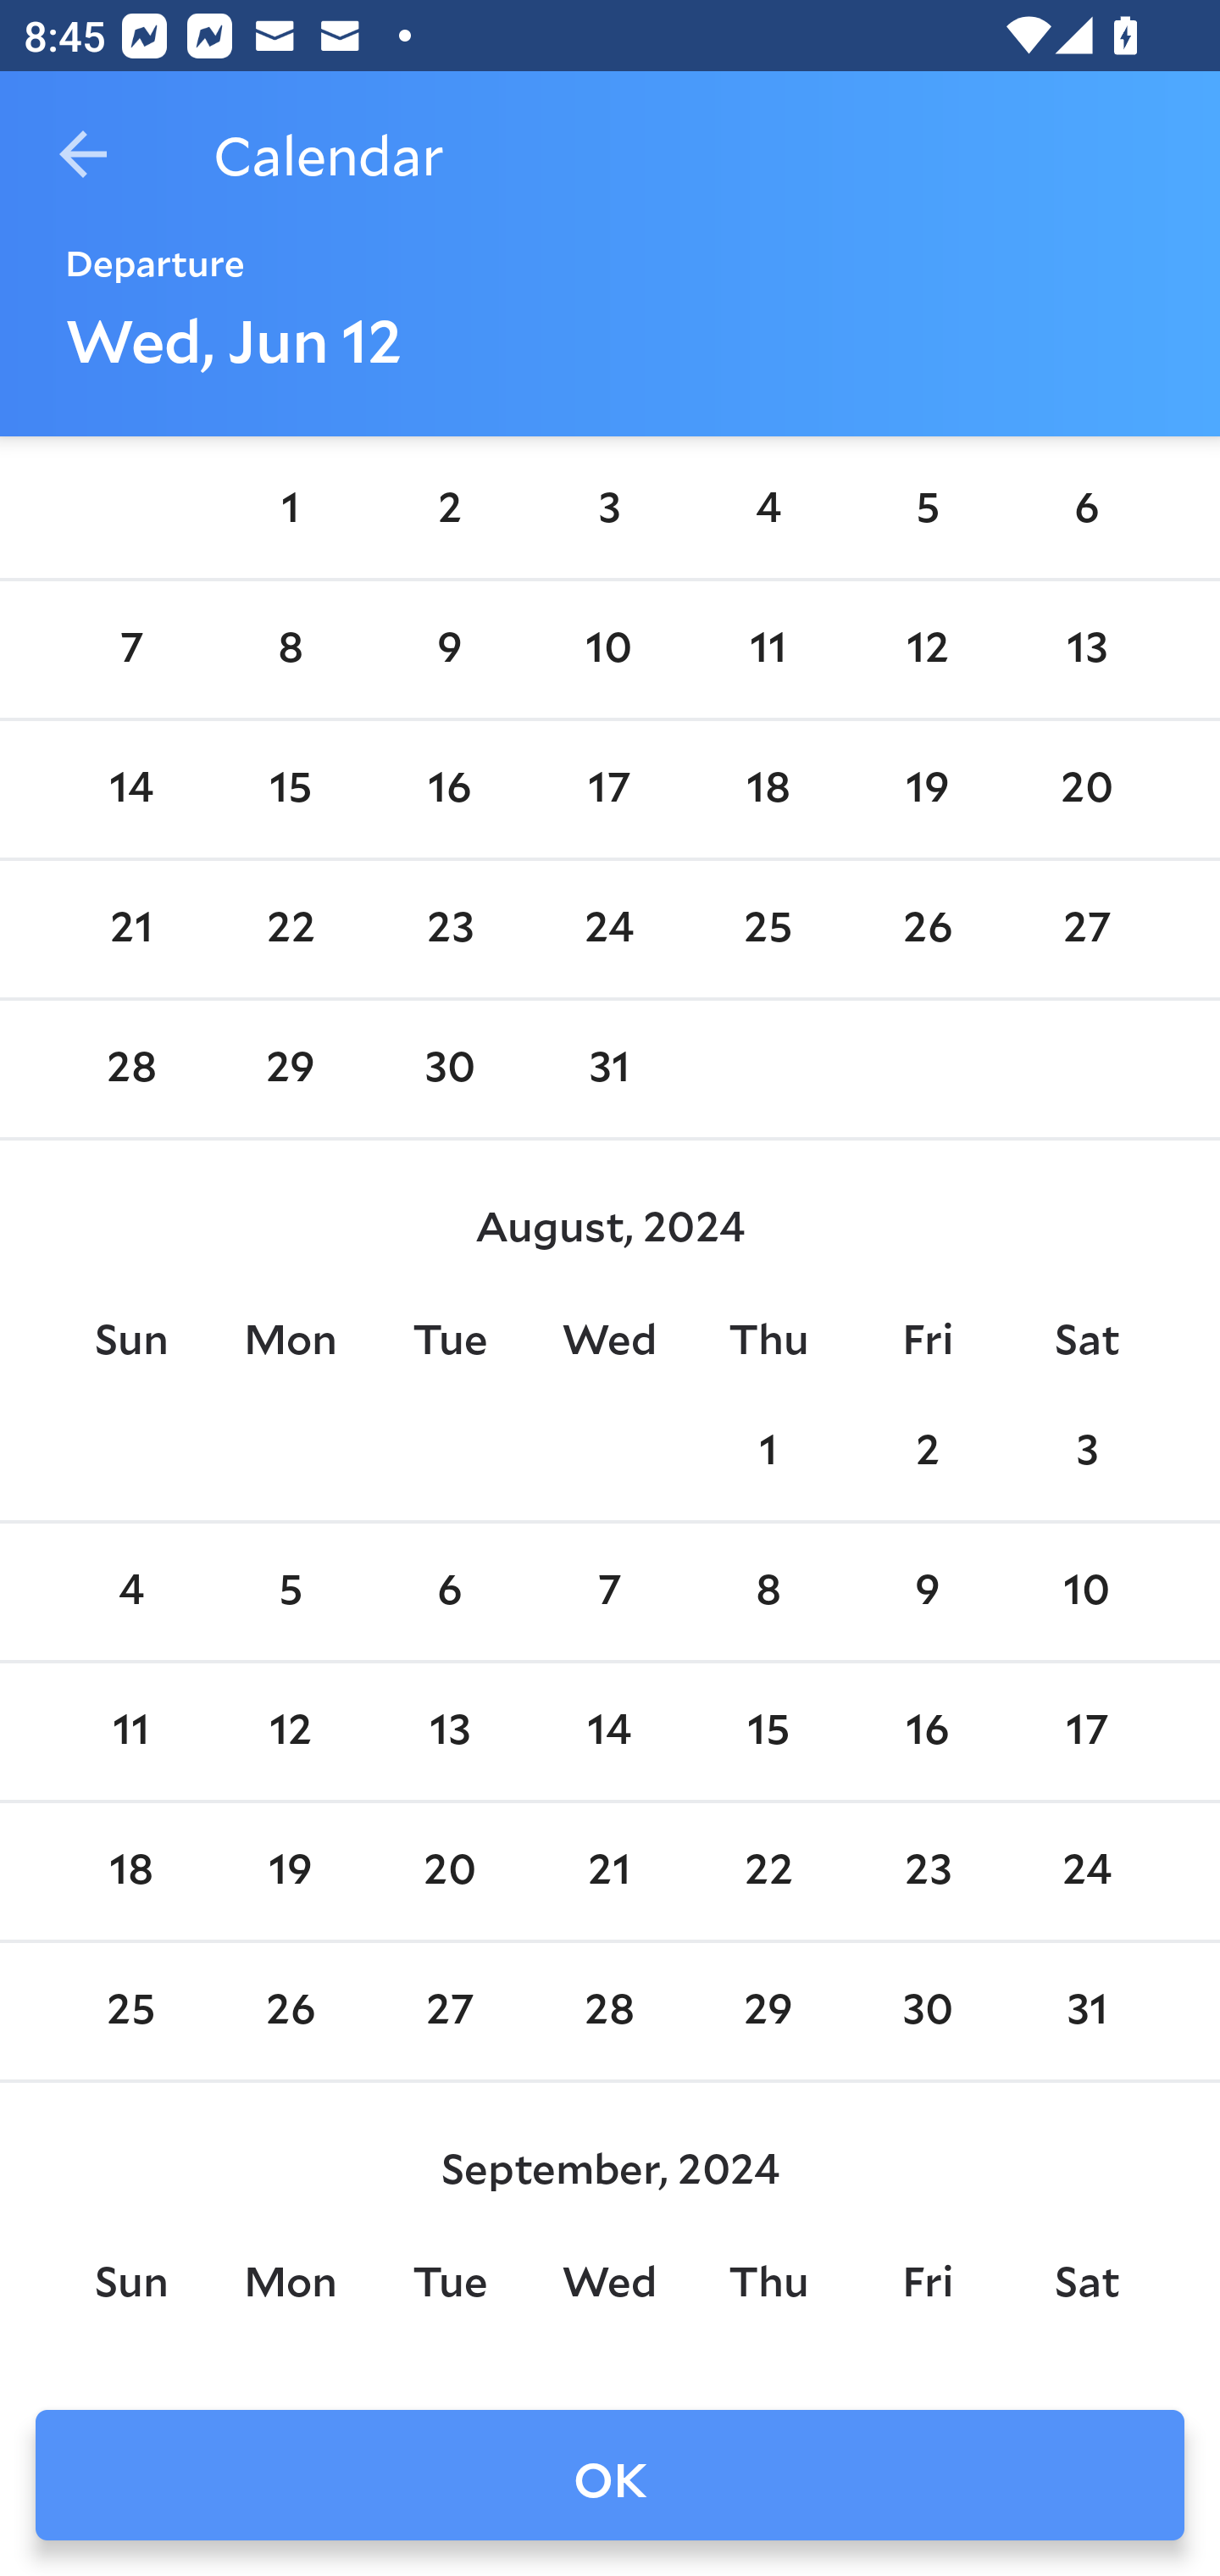 The image size is (1220, 2576). I want to click on 19, so click(927, 791).